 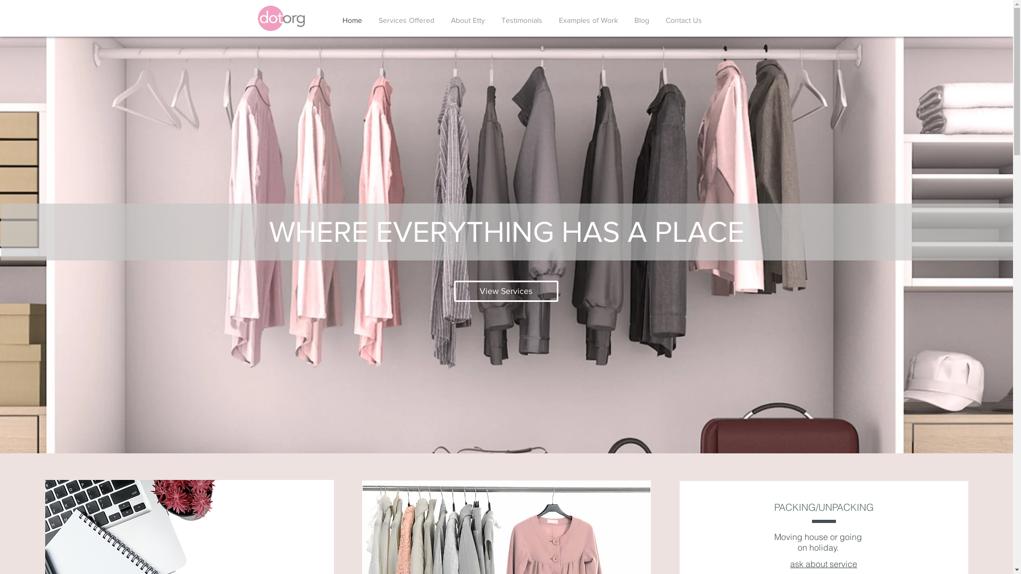 I want to click on Contact Us, so click(x=684, y=20).